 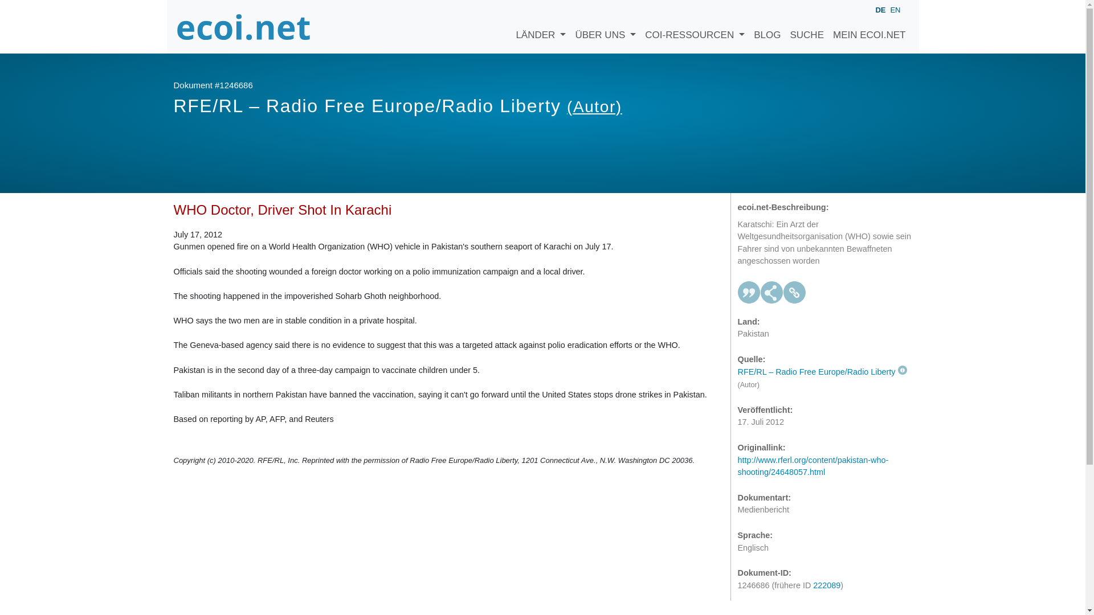 What do you see at coordinates (895, 9) in the screenshot?
I see `EN` at bounding box center [895, 9].